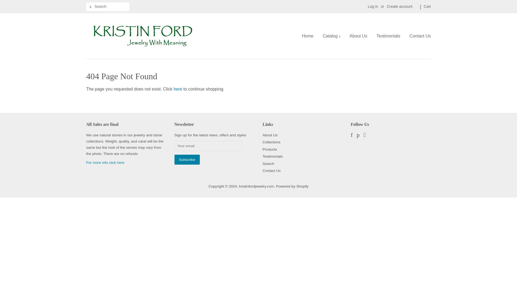  Describe the element at coordinates (388, 36) in the screenshot. I see `Testimonials` at that location.